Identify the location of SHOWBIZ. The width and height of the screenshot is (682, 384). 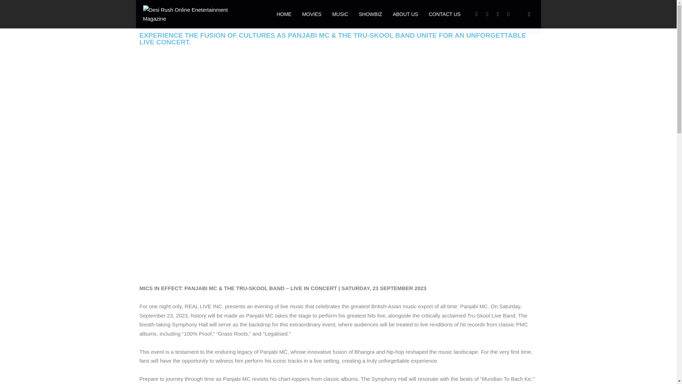
(370, 14).